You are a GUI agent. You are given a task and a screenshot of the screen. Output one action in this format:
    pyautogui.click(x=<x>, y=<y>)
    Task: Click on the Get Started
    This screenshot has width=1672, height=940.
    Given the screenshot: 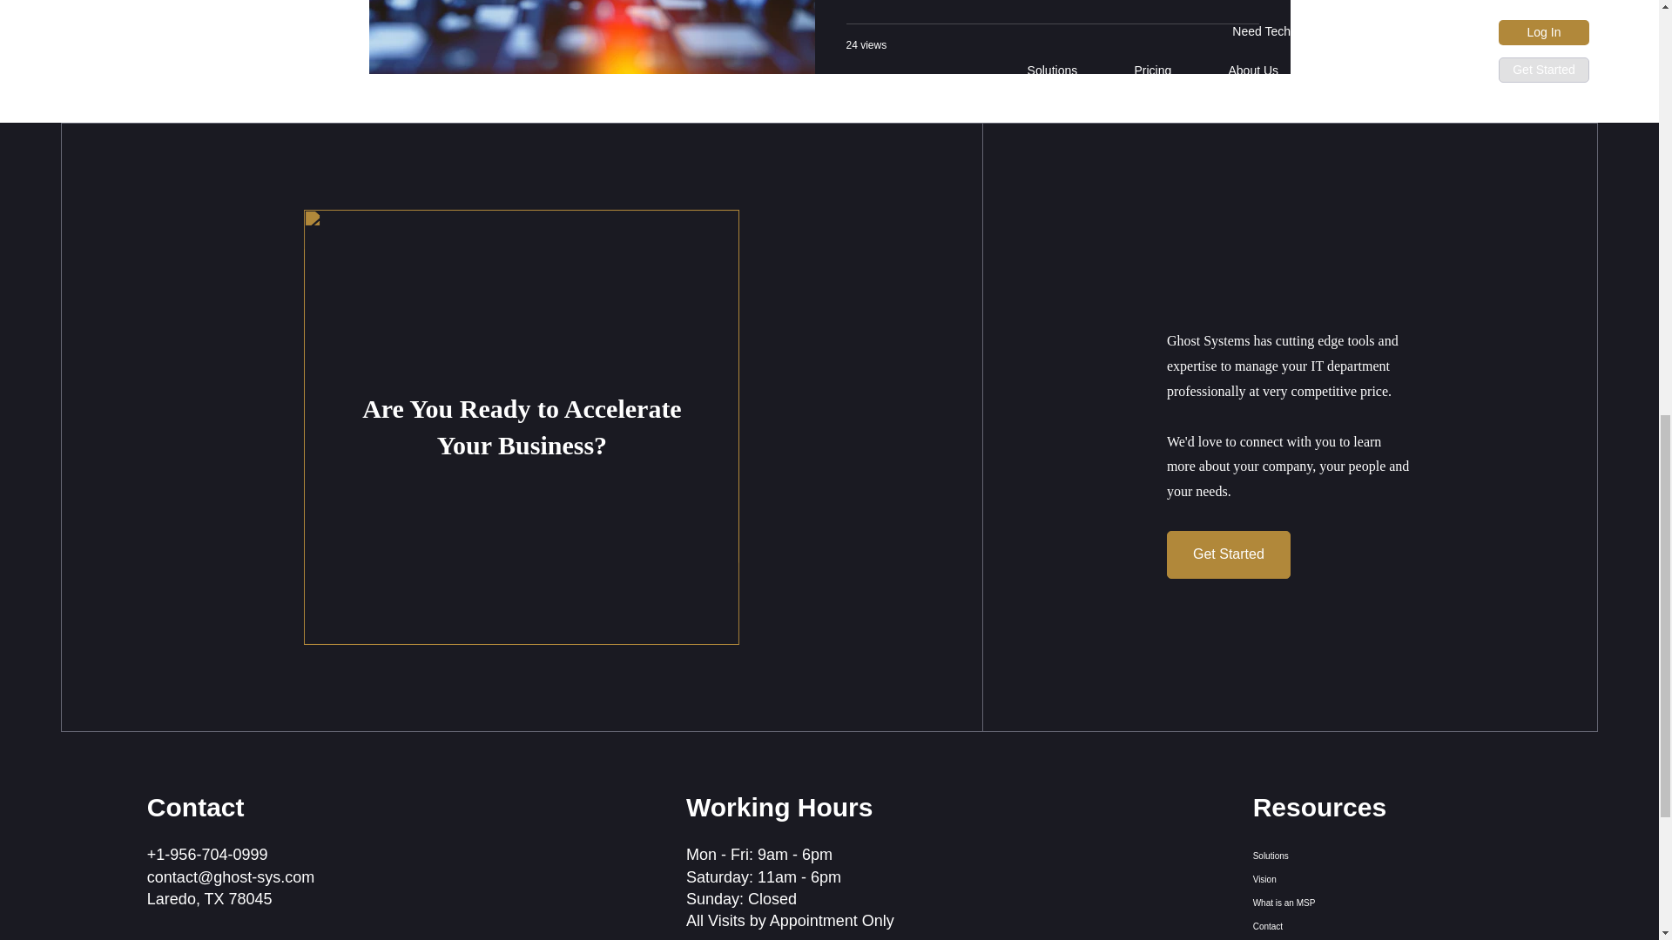 What is the action you would take?
    pyautogui.click(x=1229, y=555)
    